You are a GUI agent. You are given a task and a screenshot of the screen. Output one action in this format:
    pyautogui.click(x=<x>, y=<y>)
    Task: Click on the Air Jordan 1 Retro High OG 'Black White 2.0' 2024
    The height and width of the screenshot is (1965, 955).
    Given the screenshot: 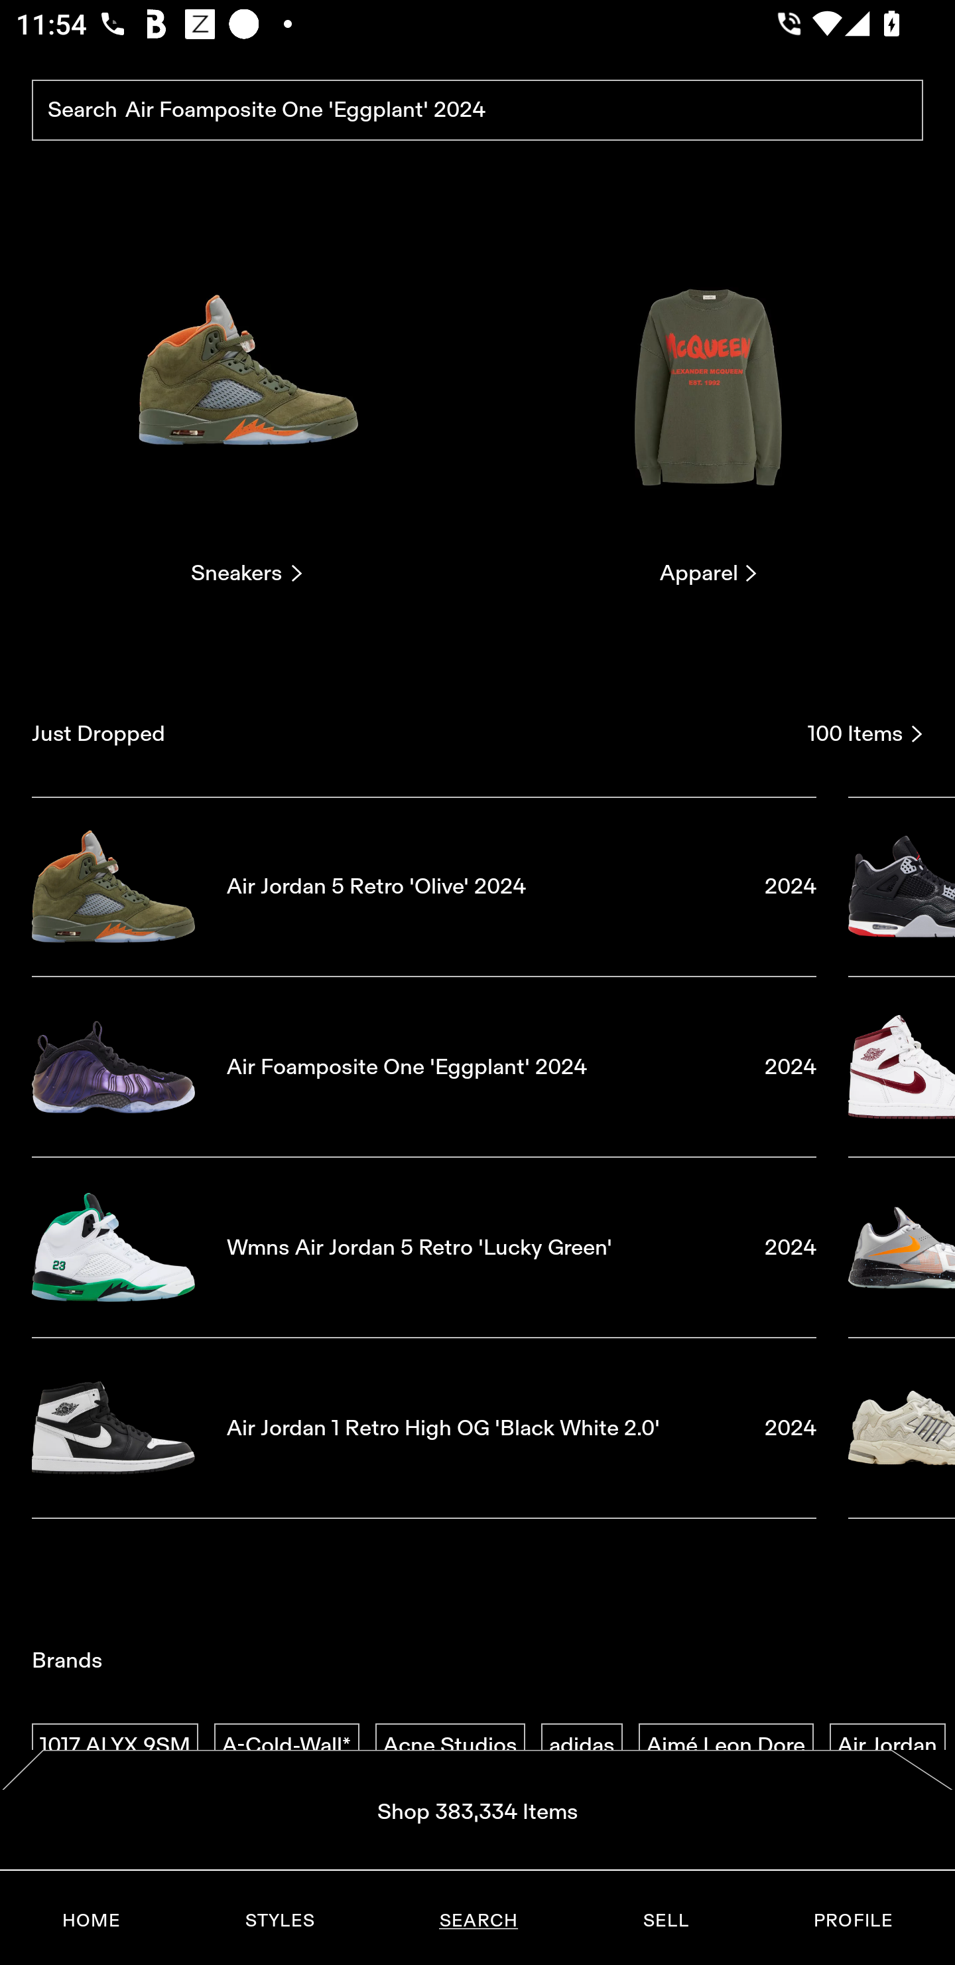 What is the action you would take?
    pyautogui.click(x=424, y=1429)
    